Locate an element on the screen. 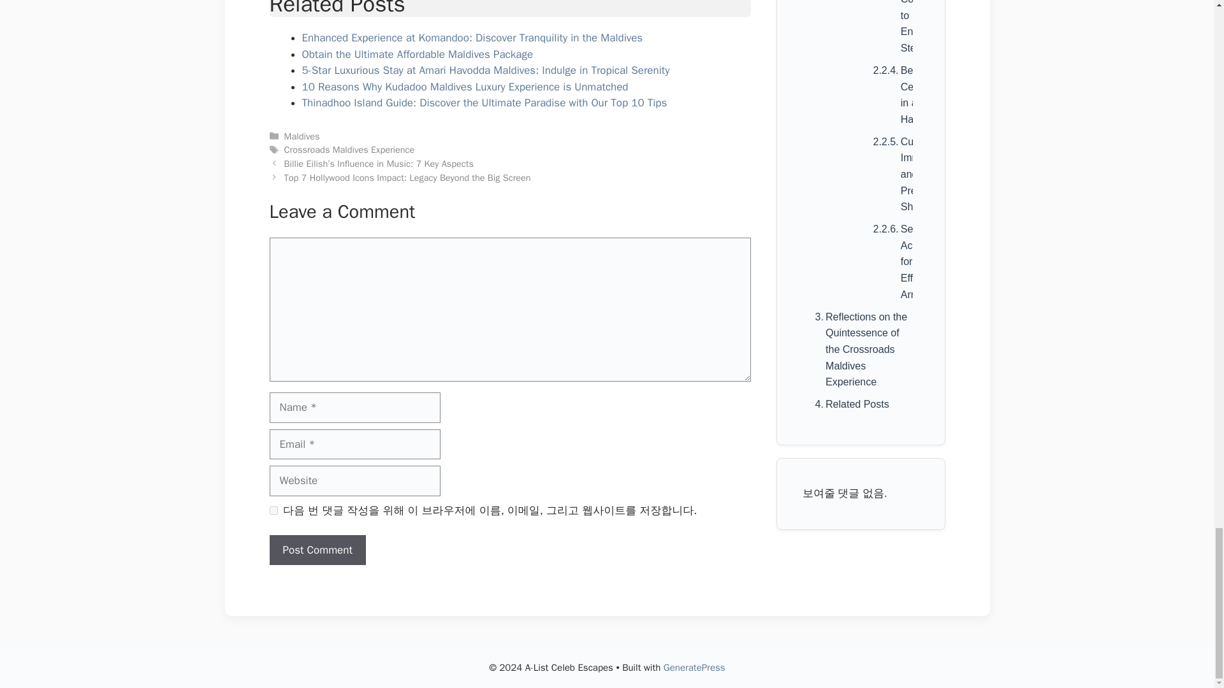 This screenshot has height=688, width=1224. Post Comment is located at coordinates (317, 550).